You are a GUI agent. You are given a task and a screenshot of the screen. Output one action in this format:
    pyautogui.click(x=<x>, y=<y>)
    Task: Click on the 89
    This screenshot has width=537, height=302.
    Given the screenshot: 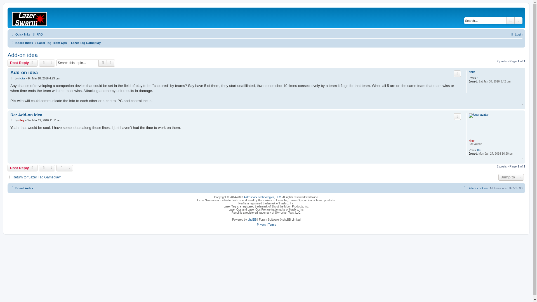 What is the action you would take?
    pyautogui.click(x=479, y=150)
    